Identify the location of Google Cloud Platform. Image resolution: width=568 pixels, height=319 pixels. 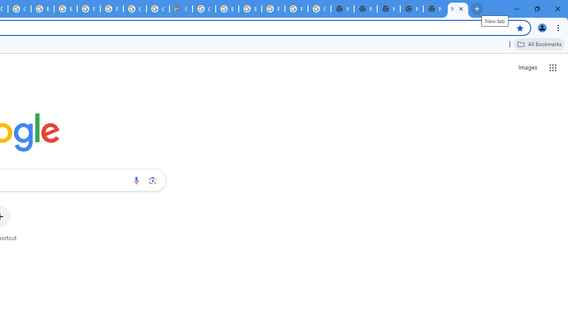
(319, 9).